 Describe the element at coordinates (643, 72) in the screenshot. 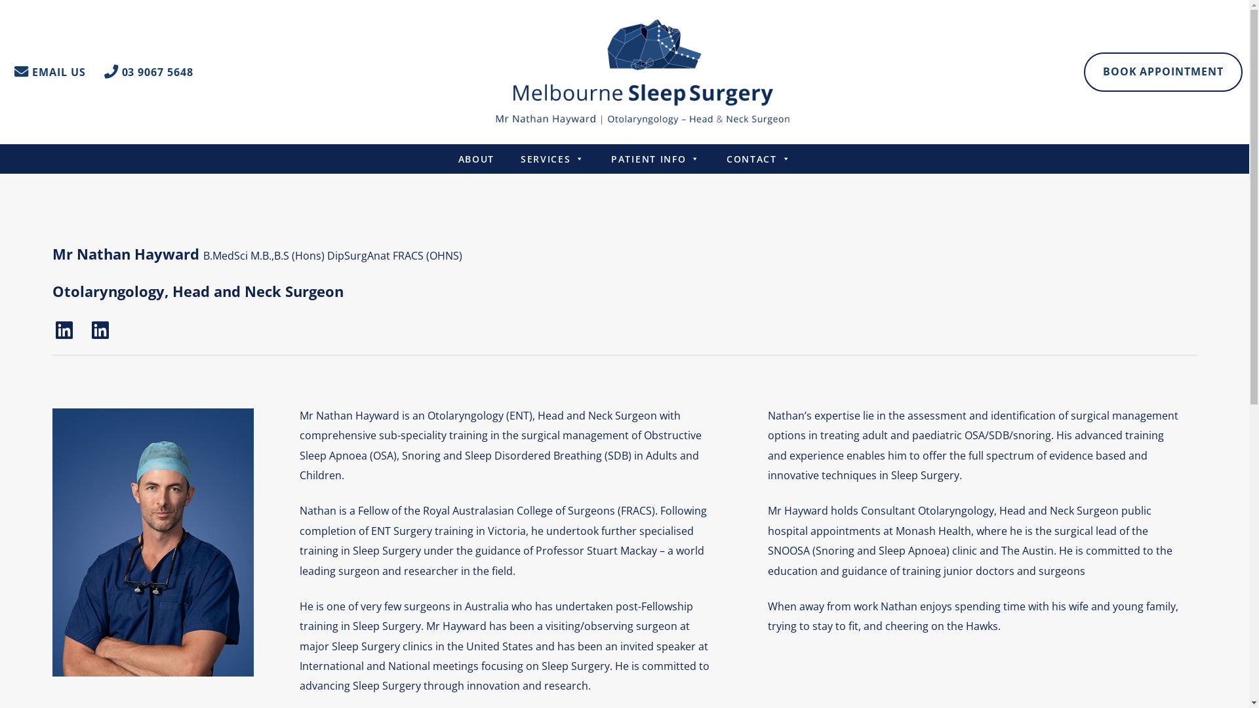

I see `melbourne sleep surgery` at that location.